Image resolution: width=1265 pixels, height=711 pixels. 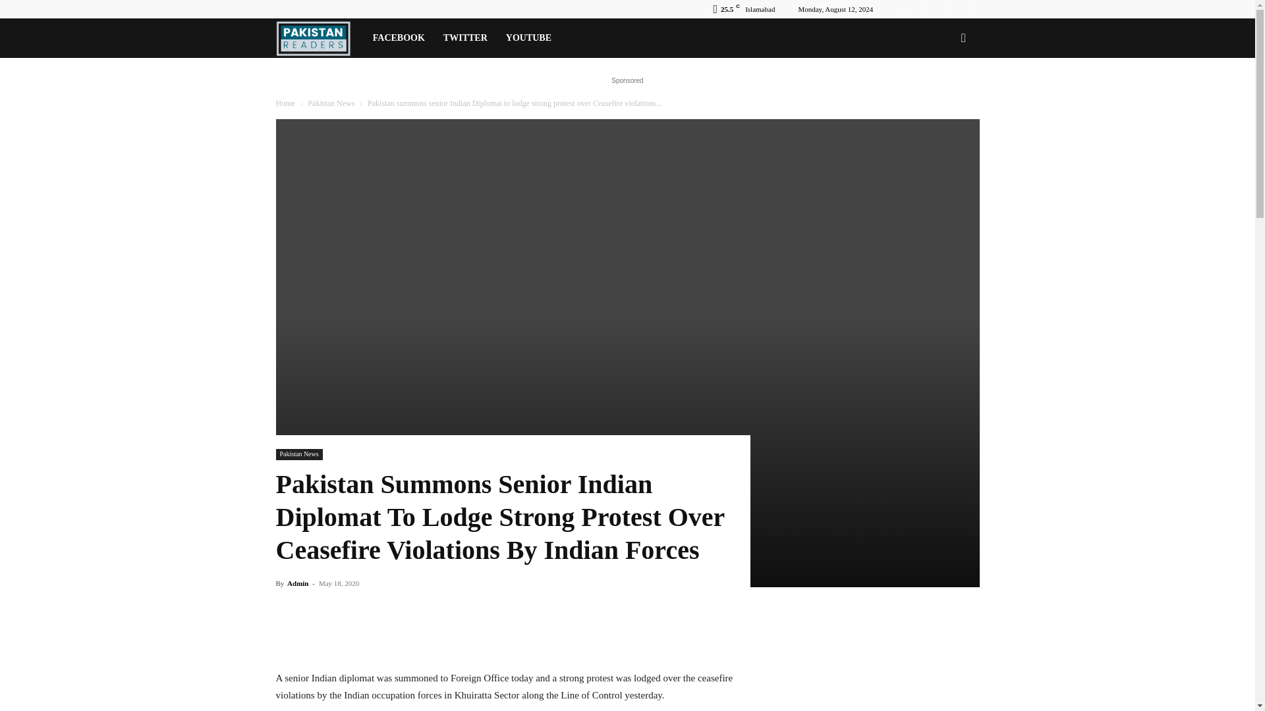 I want to click on FACEBOOK, so click(x=399, y=38).